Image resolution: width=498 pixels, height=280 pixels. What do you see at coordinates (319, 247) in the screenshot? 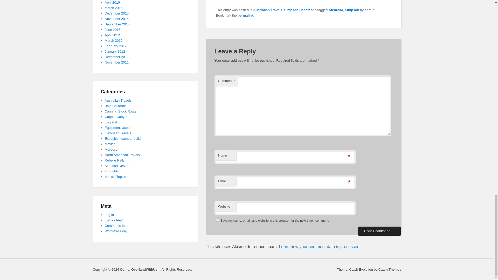
I see `Learn how your comment data is processed` at bounding box center [319, 247].